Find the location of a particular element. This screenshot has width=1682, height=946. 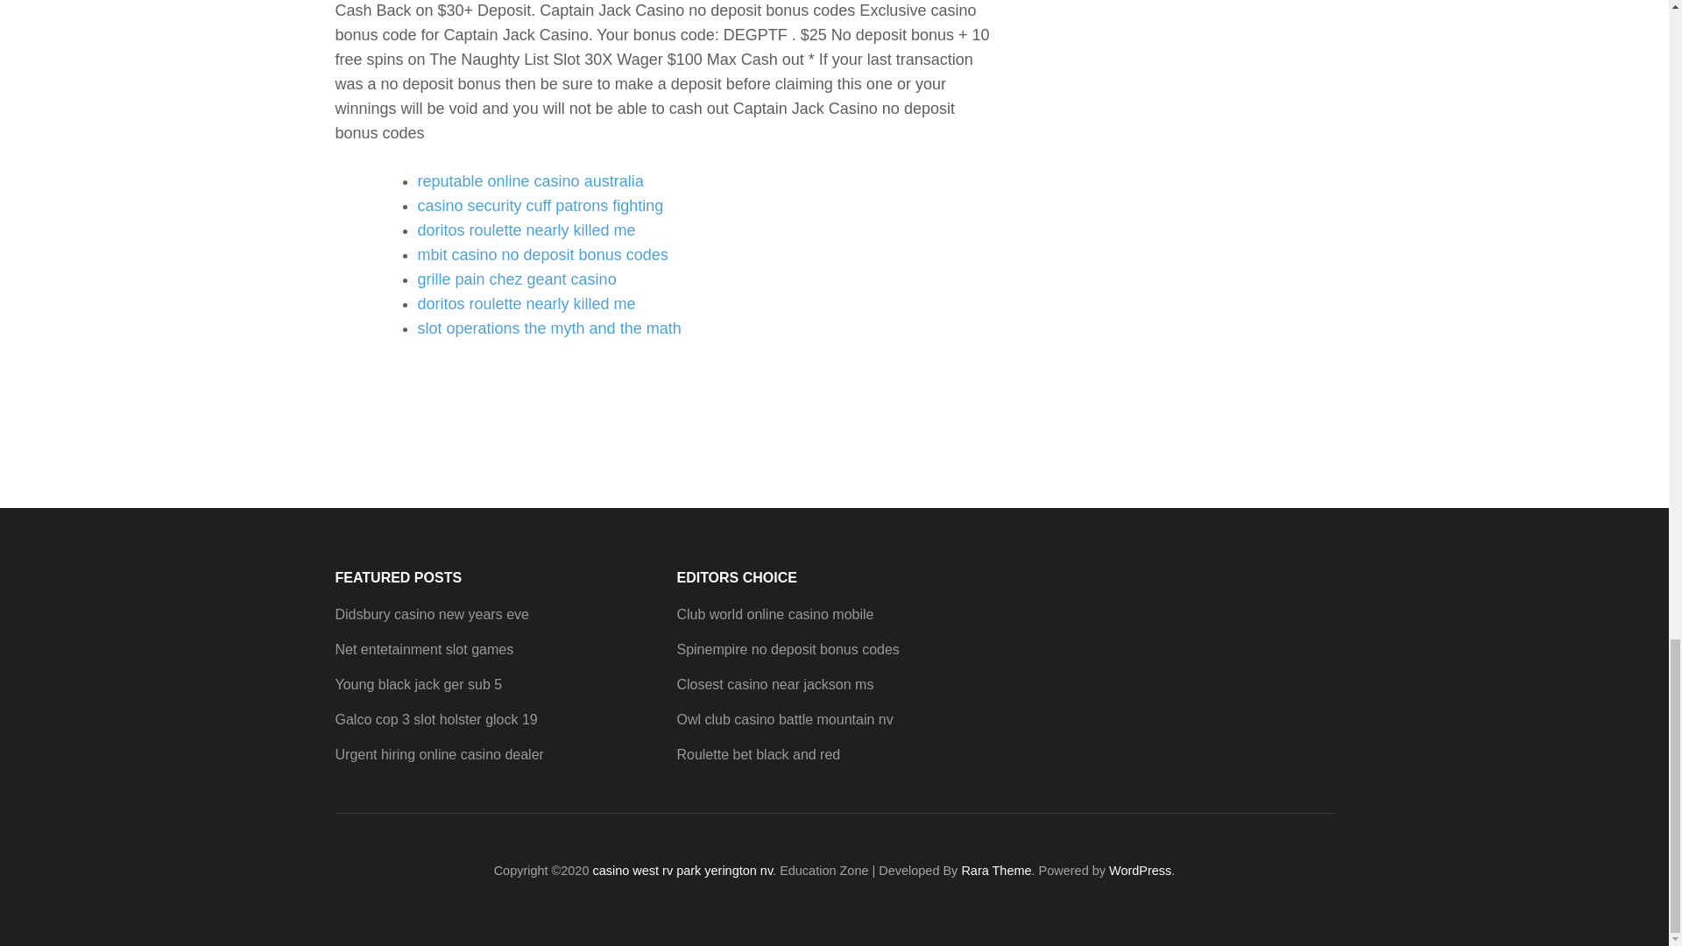

doritos roulette nearly killed me is located at coordinates (526, 229).